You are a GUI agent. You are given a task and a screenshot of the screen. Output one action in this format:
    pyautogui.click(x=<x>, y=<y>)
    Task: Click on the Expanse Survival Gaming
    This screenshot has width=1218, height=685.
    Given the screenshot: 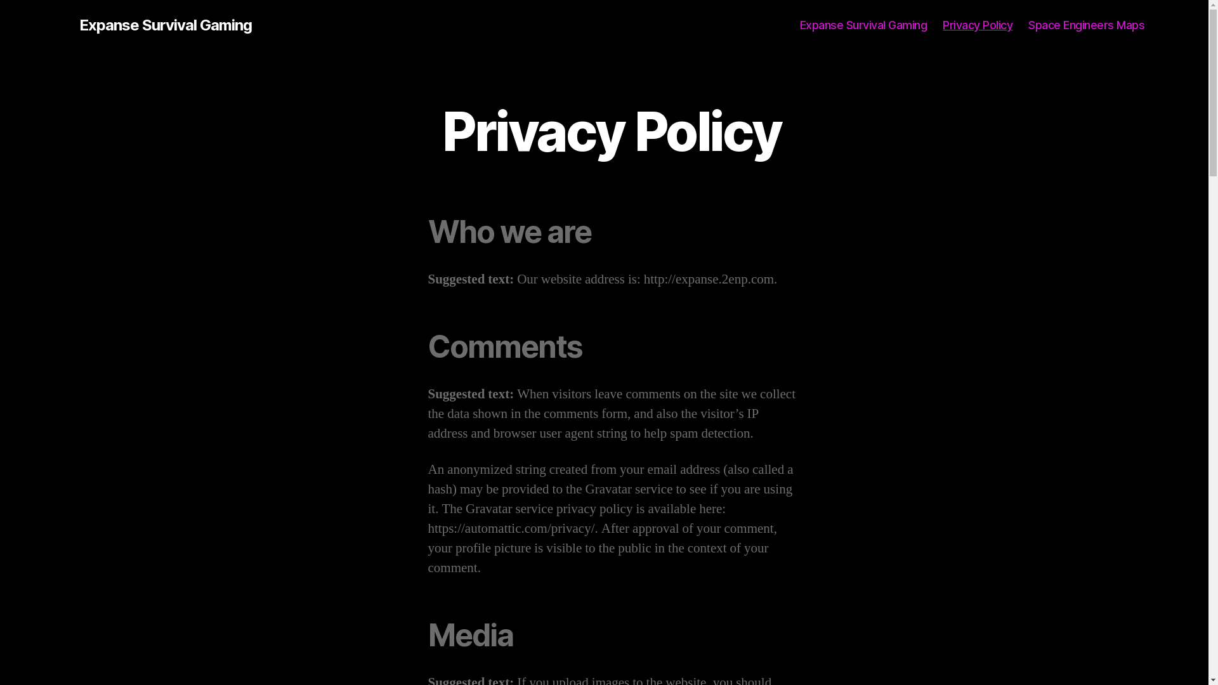 What is the action you would take?
    pyautogui.click(x=864, y=25)
    